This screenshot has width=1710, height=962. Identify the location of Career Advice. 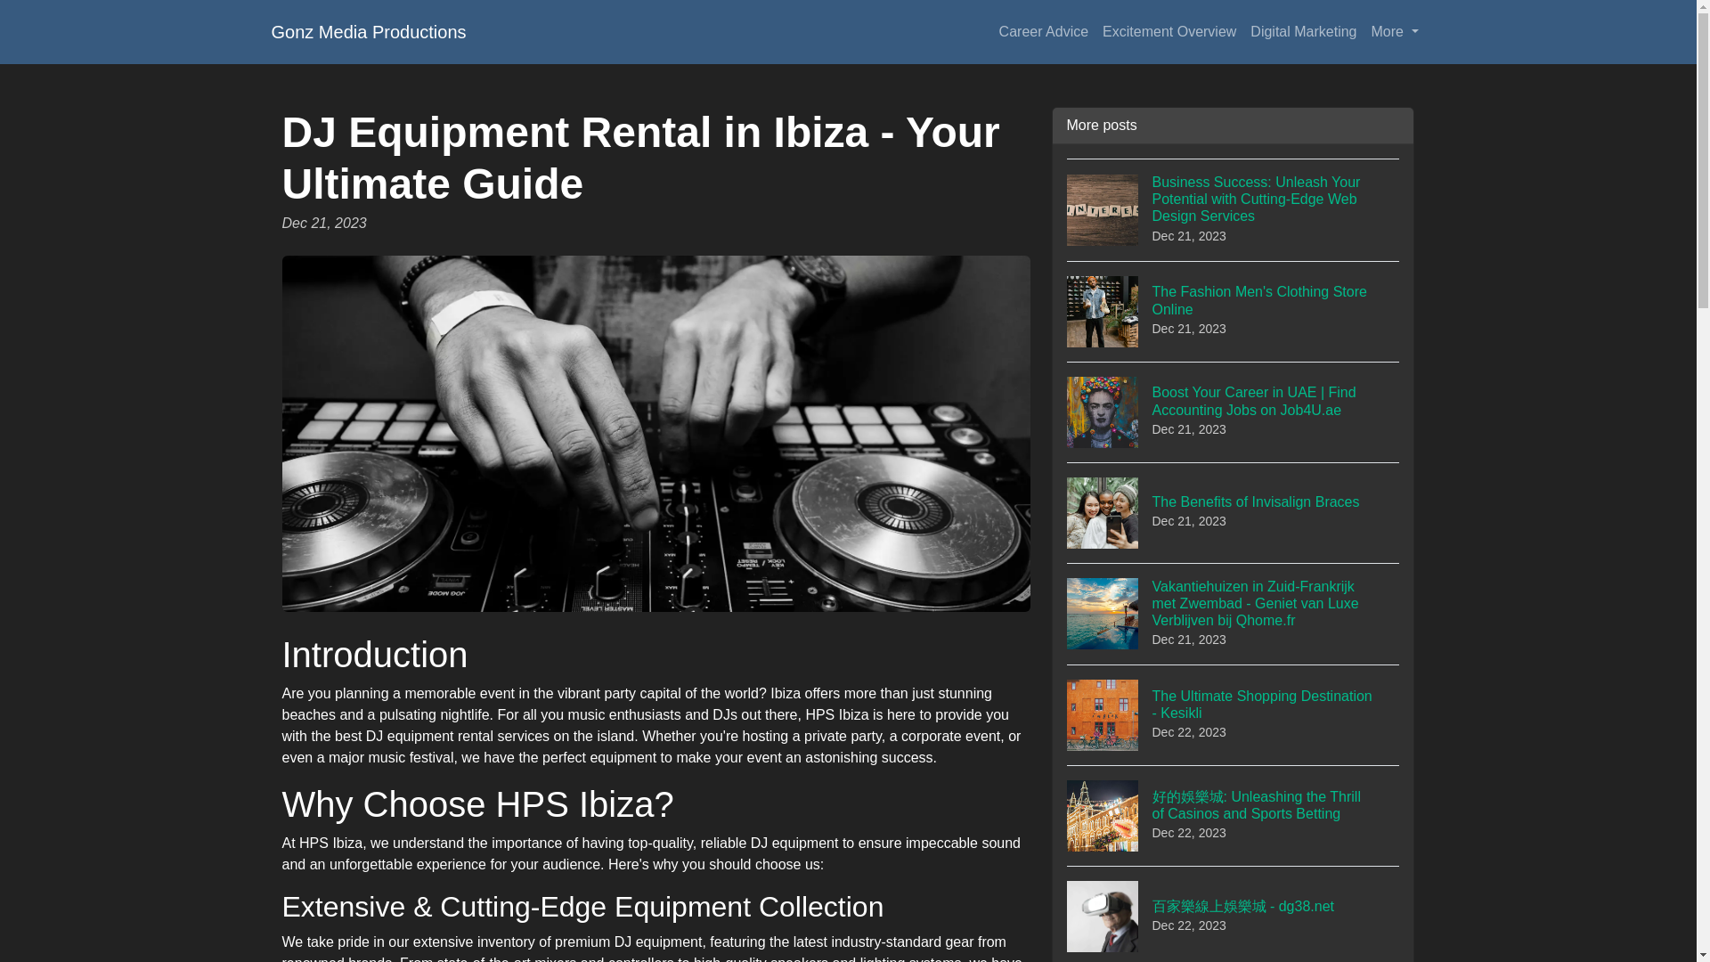
(1234, 714).